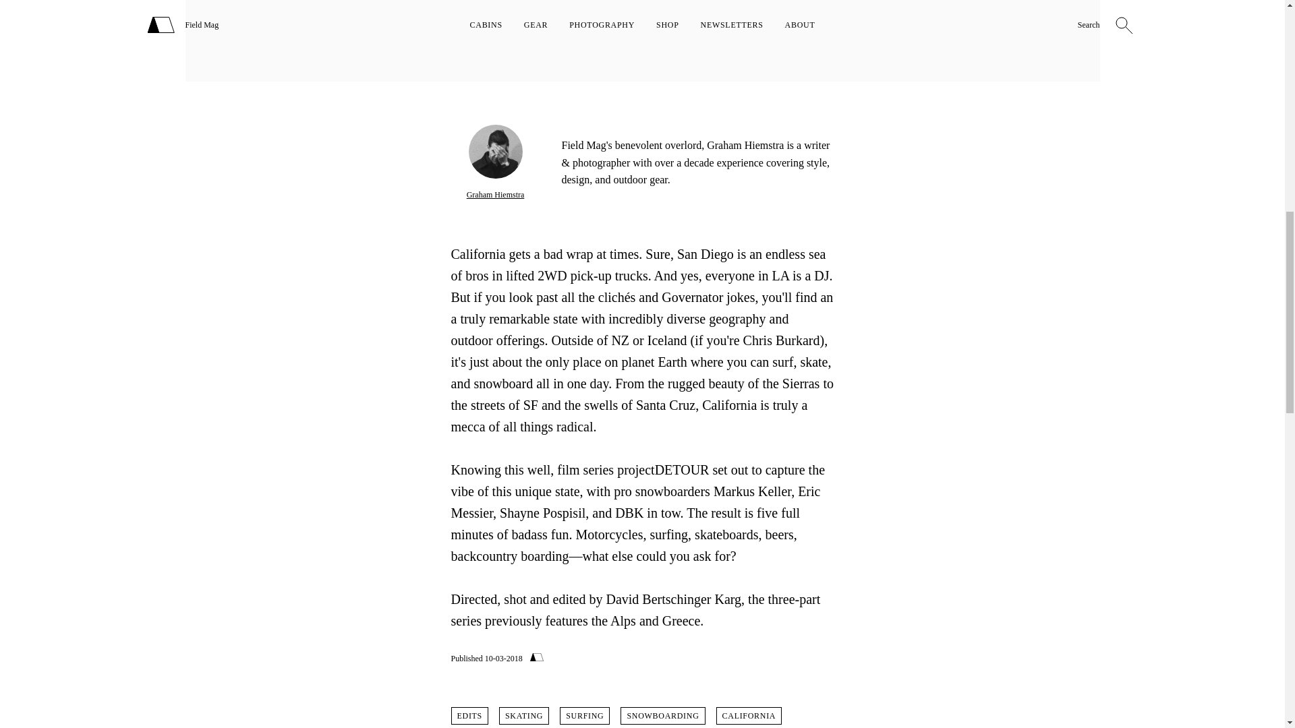 The width and height of the screenshot is (1295, 728). Describe the element at coordinates (495, 194) in the screenshot. I see `Graham Hiemstra` at that location.